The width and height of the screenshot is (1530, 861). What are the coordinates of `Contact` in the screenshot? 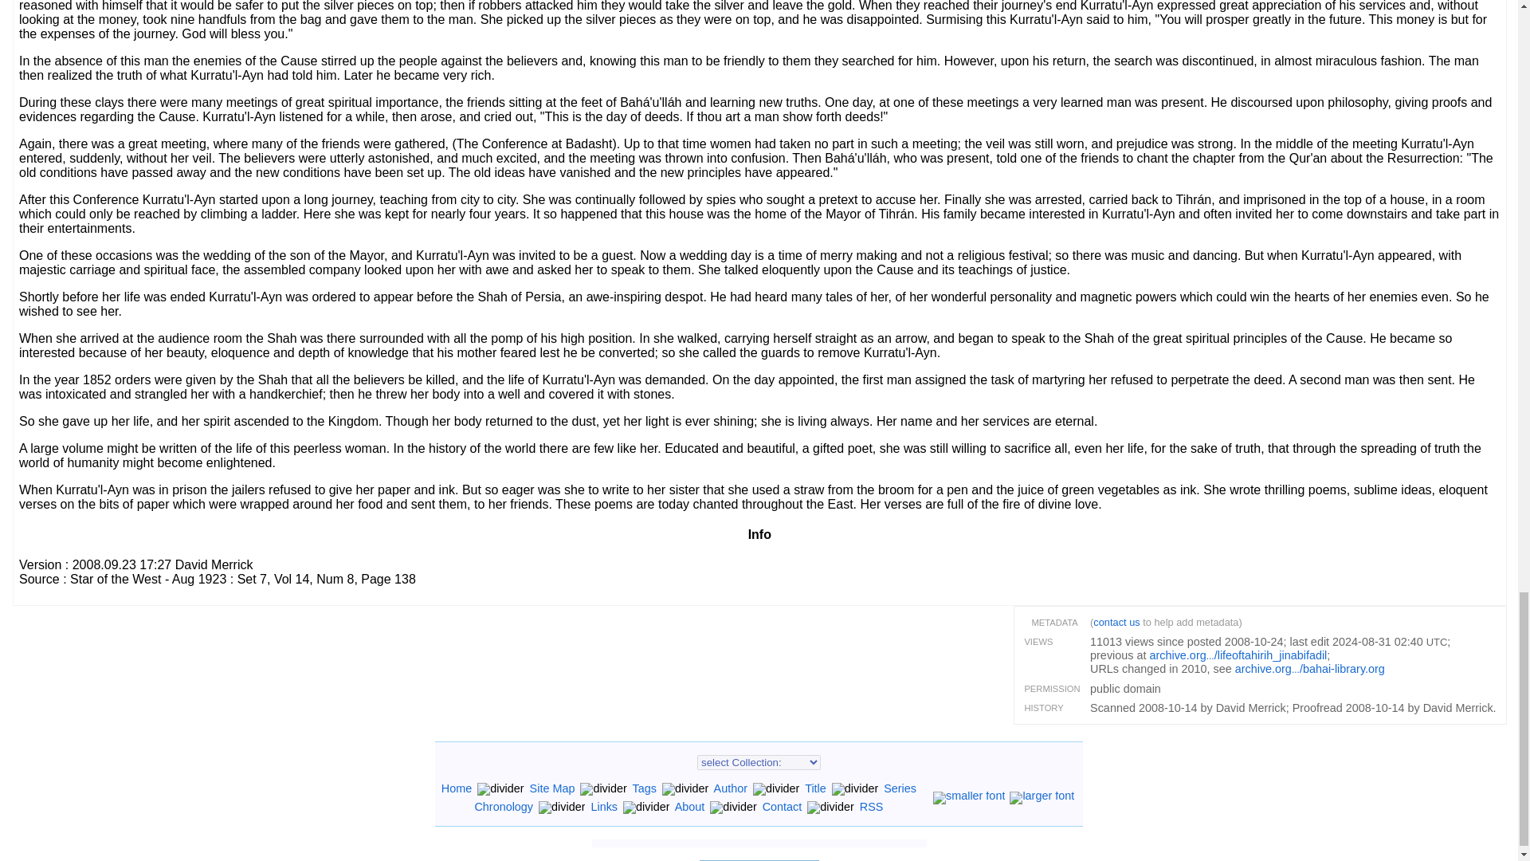 It's located at (782, 807).